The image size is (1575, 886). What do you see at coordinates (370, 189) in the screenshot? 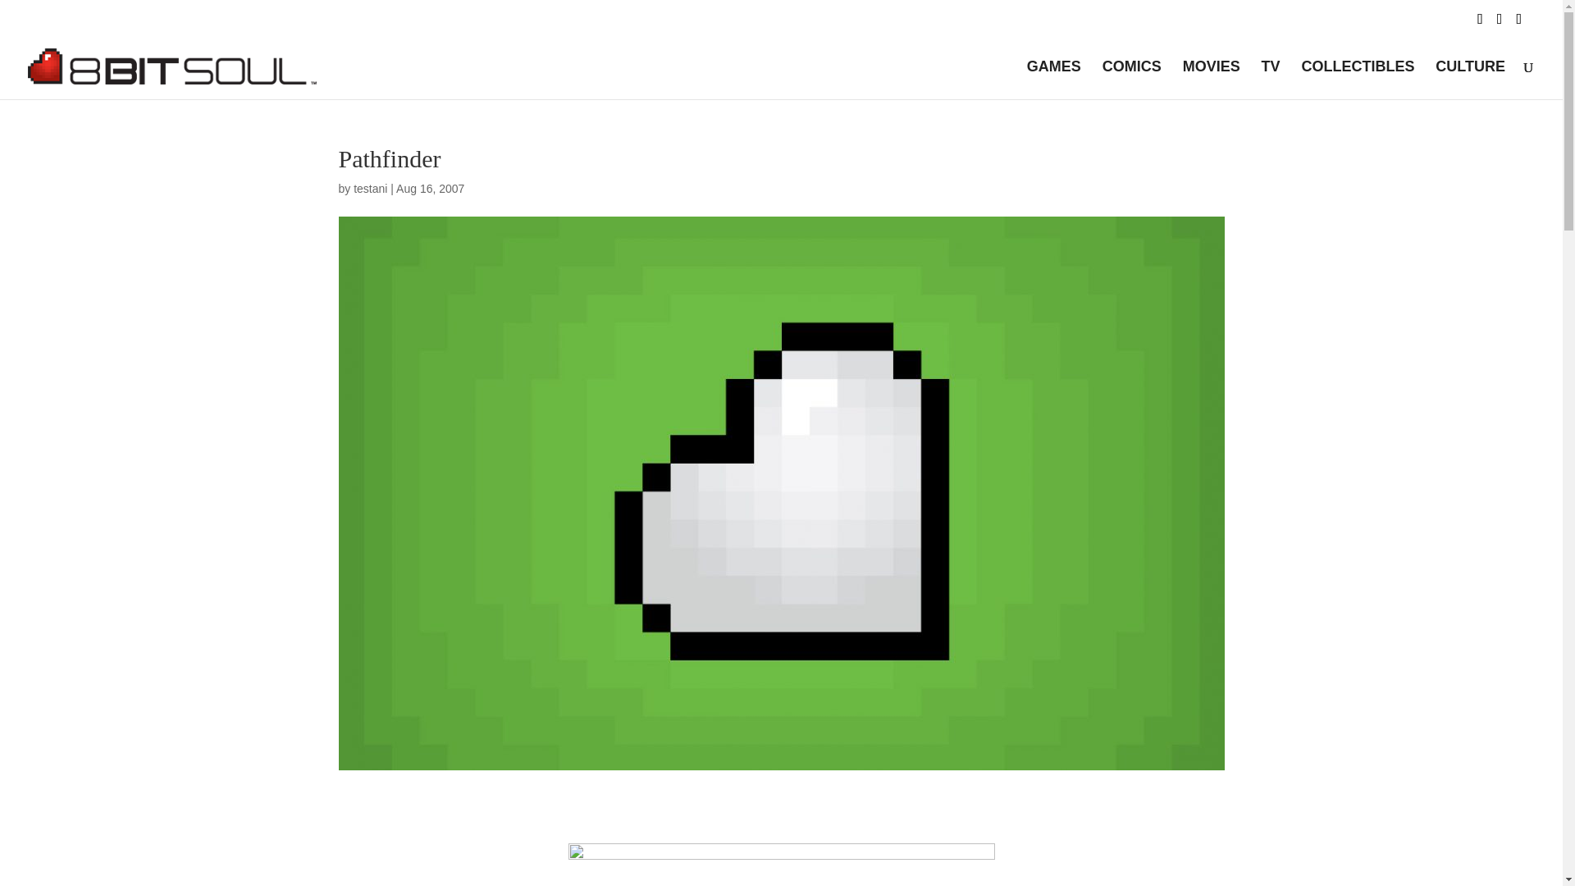
I see `testani` at bounding box center [370, 189].